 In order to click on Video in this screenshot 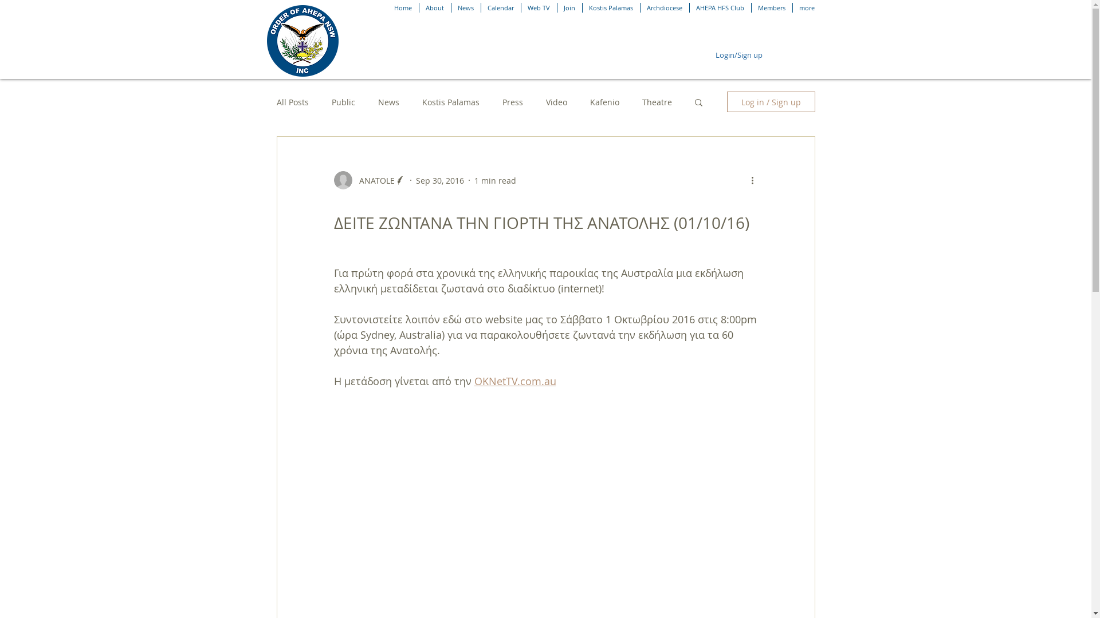, I will do `click(556, 101)`.